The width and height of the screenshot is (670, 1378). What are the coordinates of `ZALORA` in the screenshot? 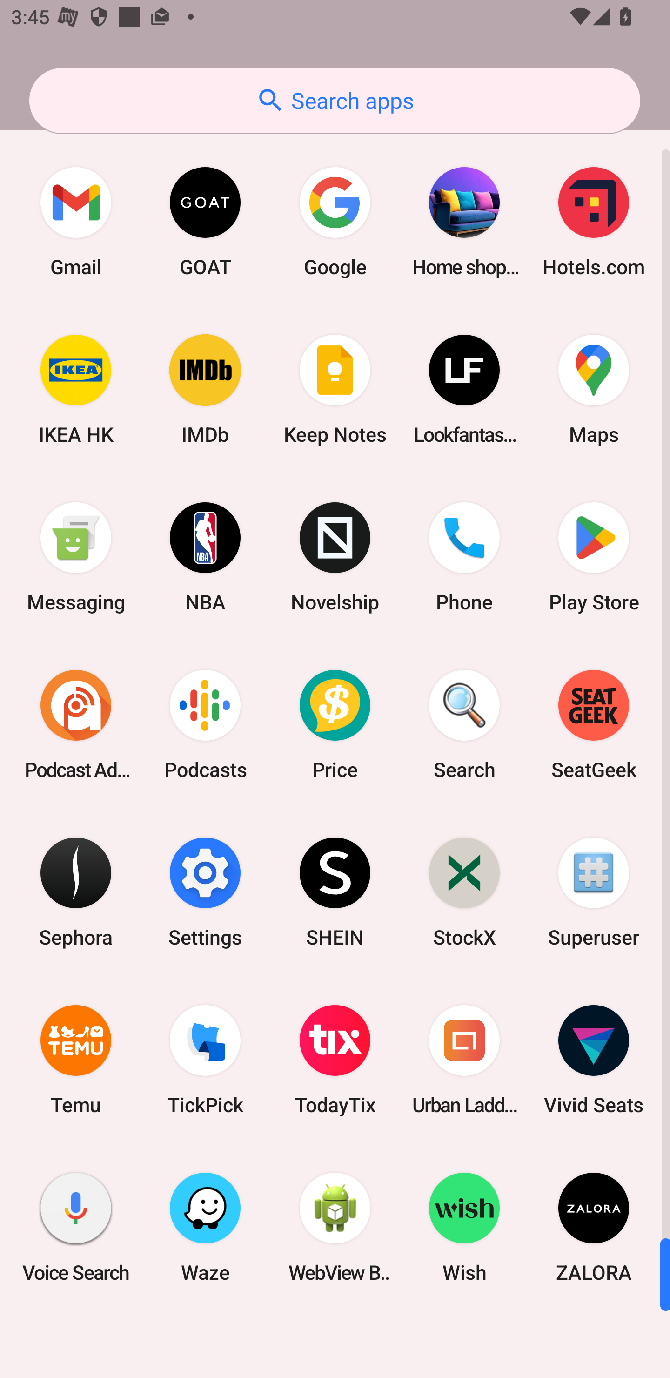 It's located at (594, 1227).